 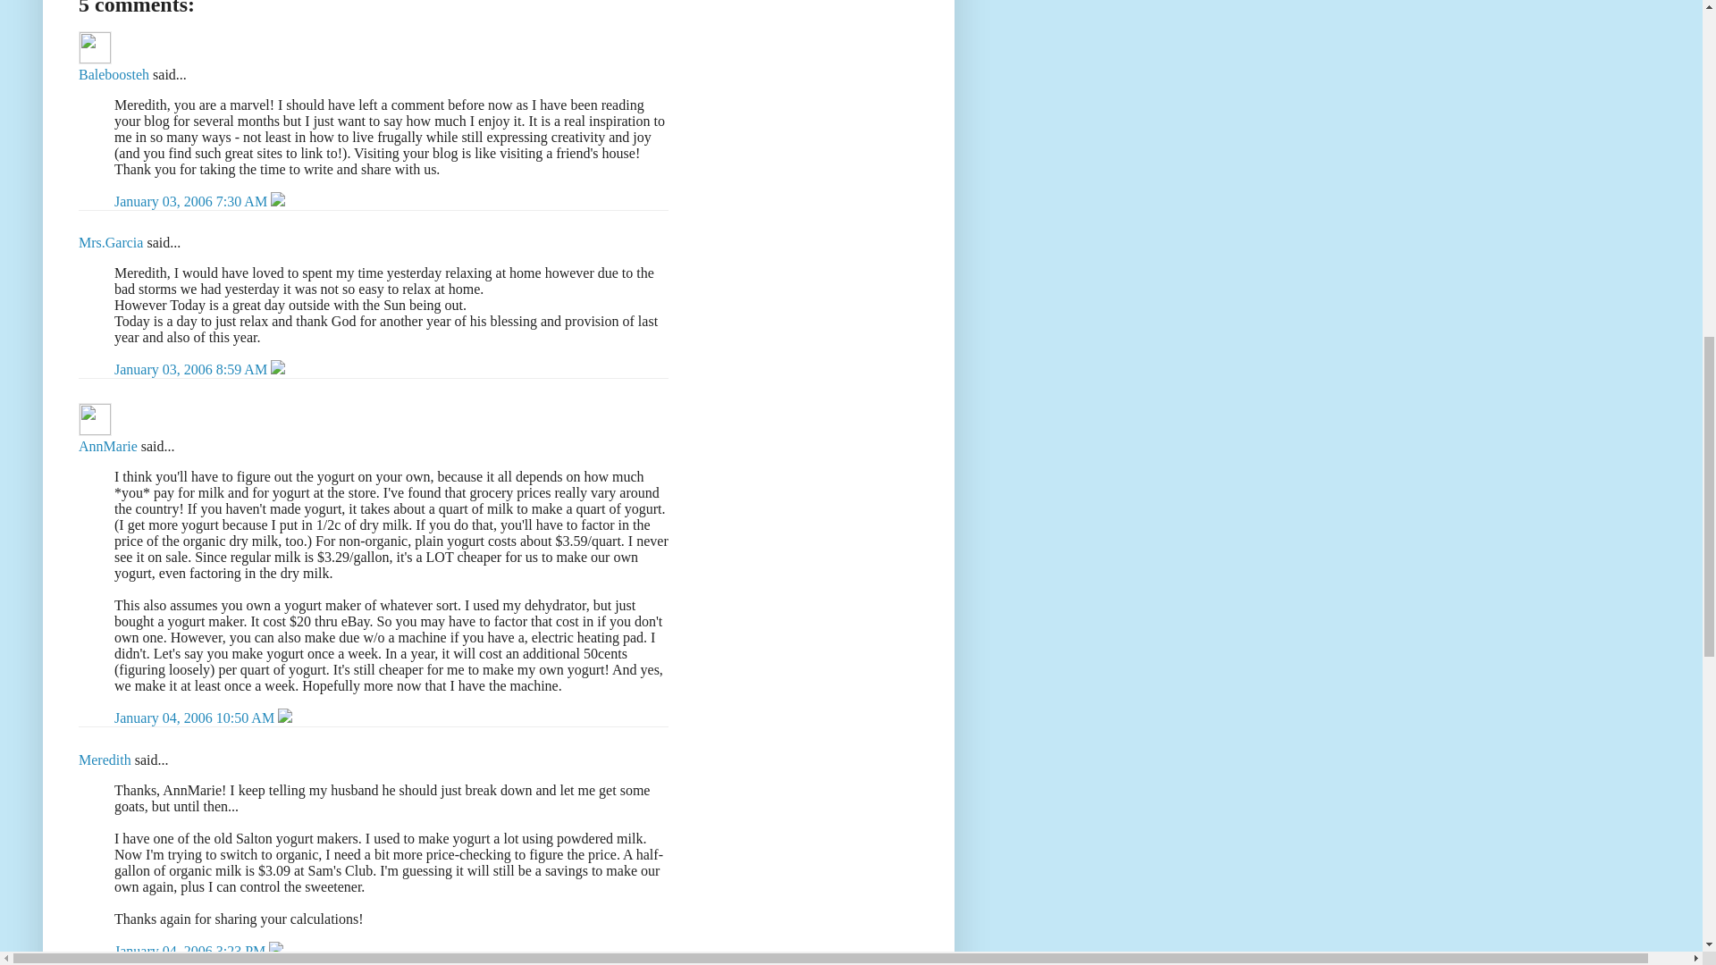 What do you see at coordinates (275, 951) in the screenshot?
I see `Delete Comment` at bounding box center [275, 951].